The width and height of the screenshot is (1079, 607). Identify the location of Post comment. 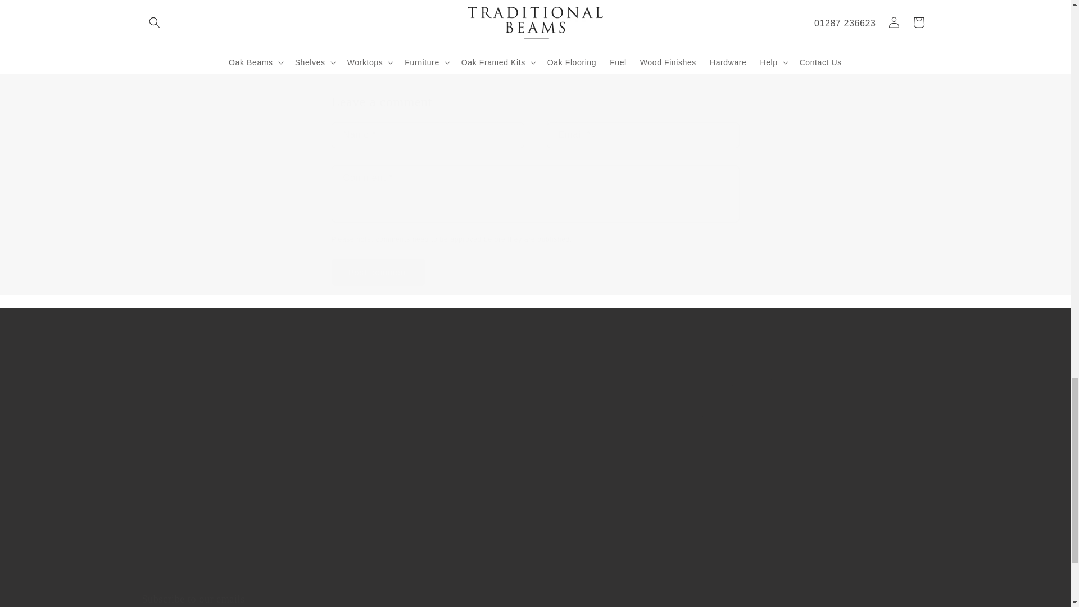
(379, 272).